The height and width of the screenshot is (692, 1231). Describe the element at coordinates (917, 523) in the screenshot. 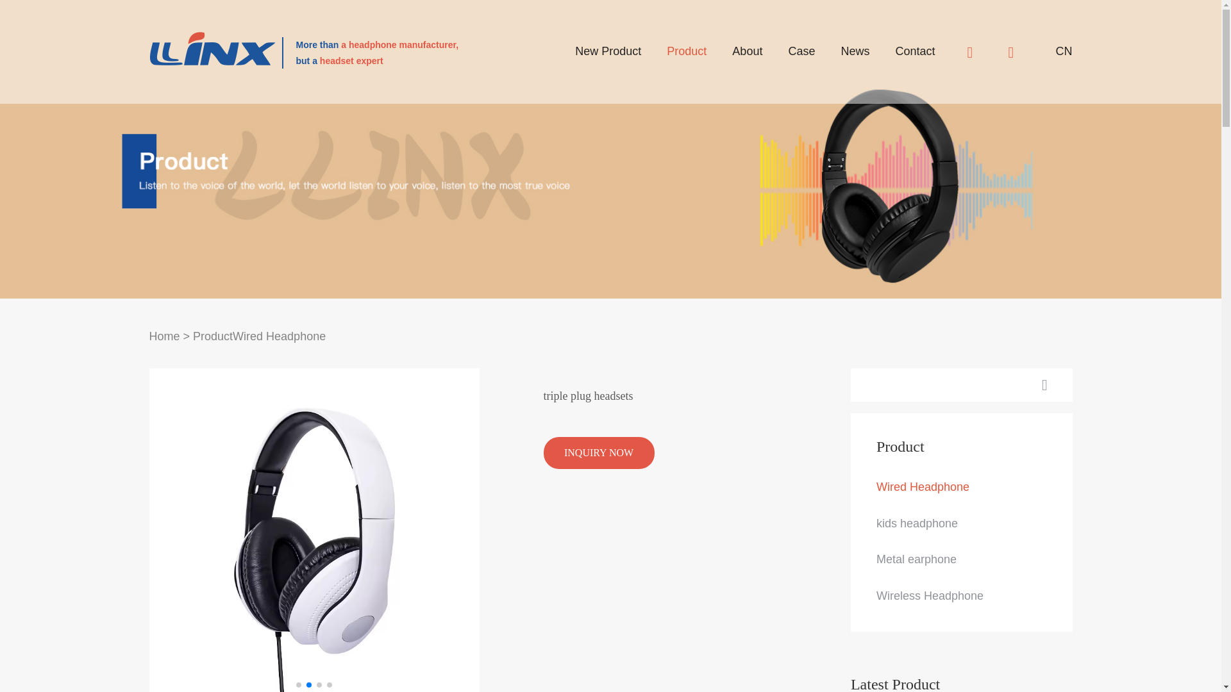

I see `kids headphone` at that location.